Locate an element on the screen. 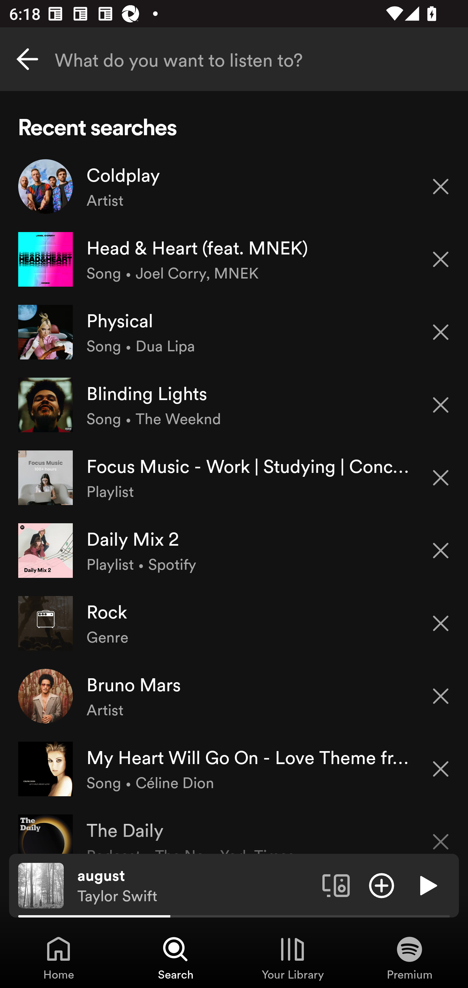 The height and width of the screenshot is (988, 468). Remove is located at coordinates (441, 332).